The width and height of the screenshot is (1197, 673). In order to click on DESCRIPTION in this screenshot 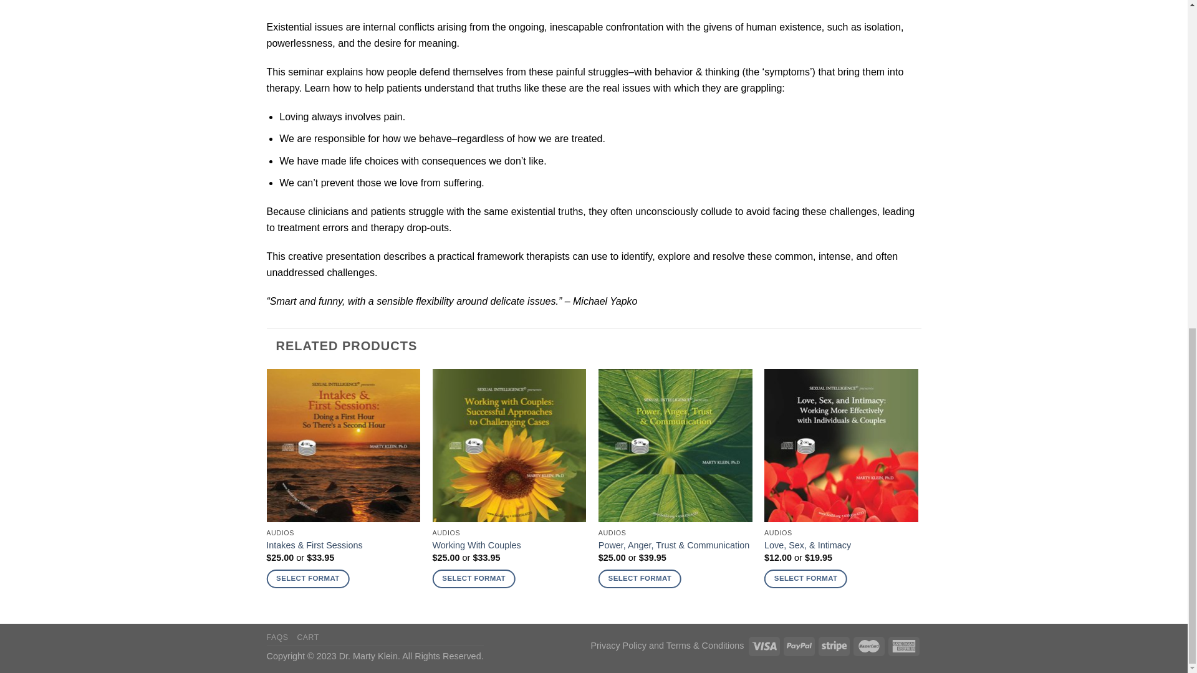, I will do `click(295, 5)`.